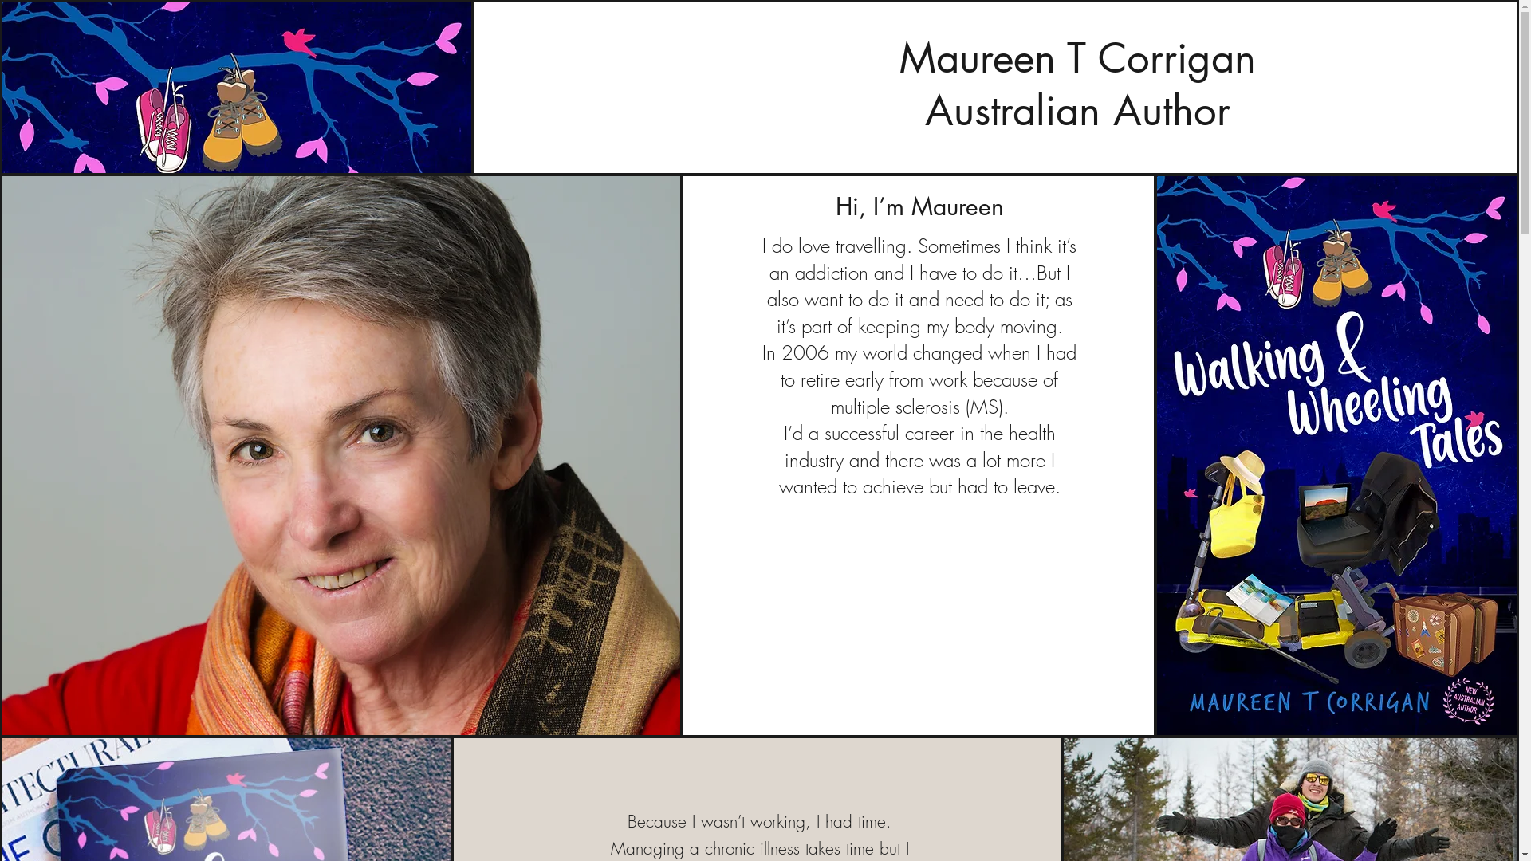 This screenshot has height=861, width=1531. I want to click on Maureen T Corrigan, so click(1078, 58).